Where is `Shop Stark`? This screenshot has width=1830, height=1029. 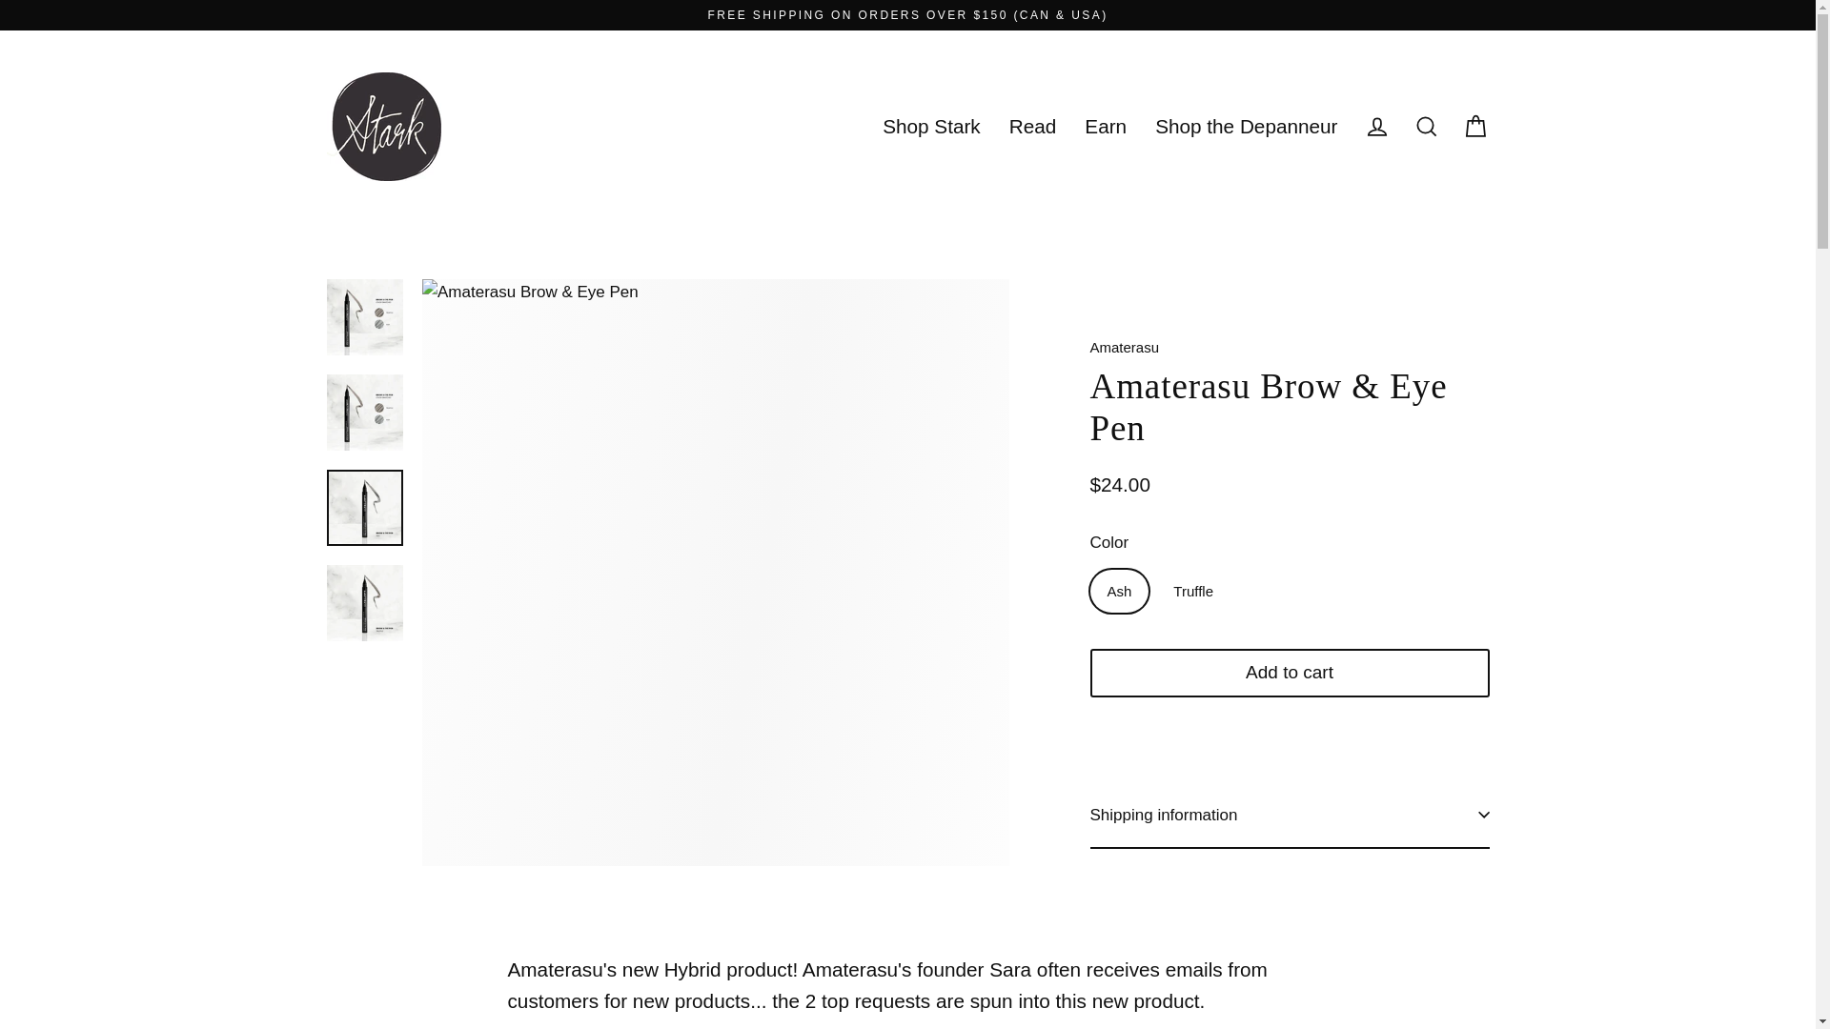 Shop Stark is located at coordinates (931, 126).